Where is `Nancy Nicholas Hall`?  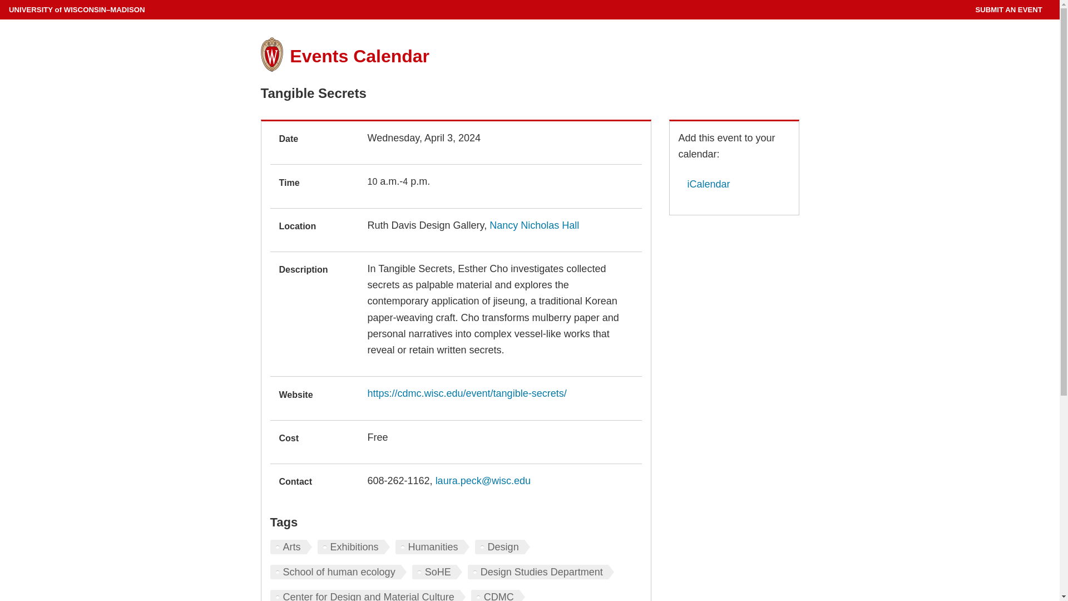
Nancy Nicholas Hall is located at coordinates (534, 225).